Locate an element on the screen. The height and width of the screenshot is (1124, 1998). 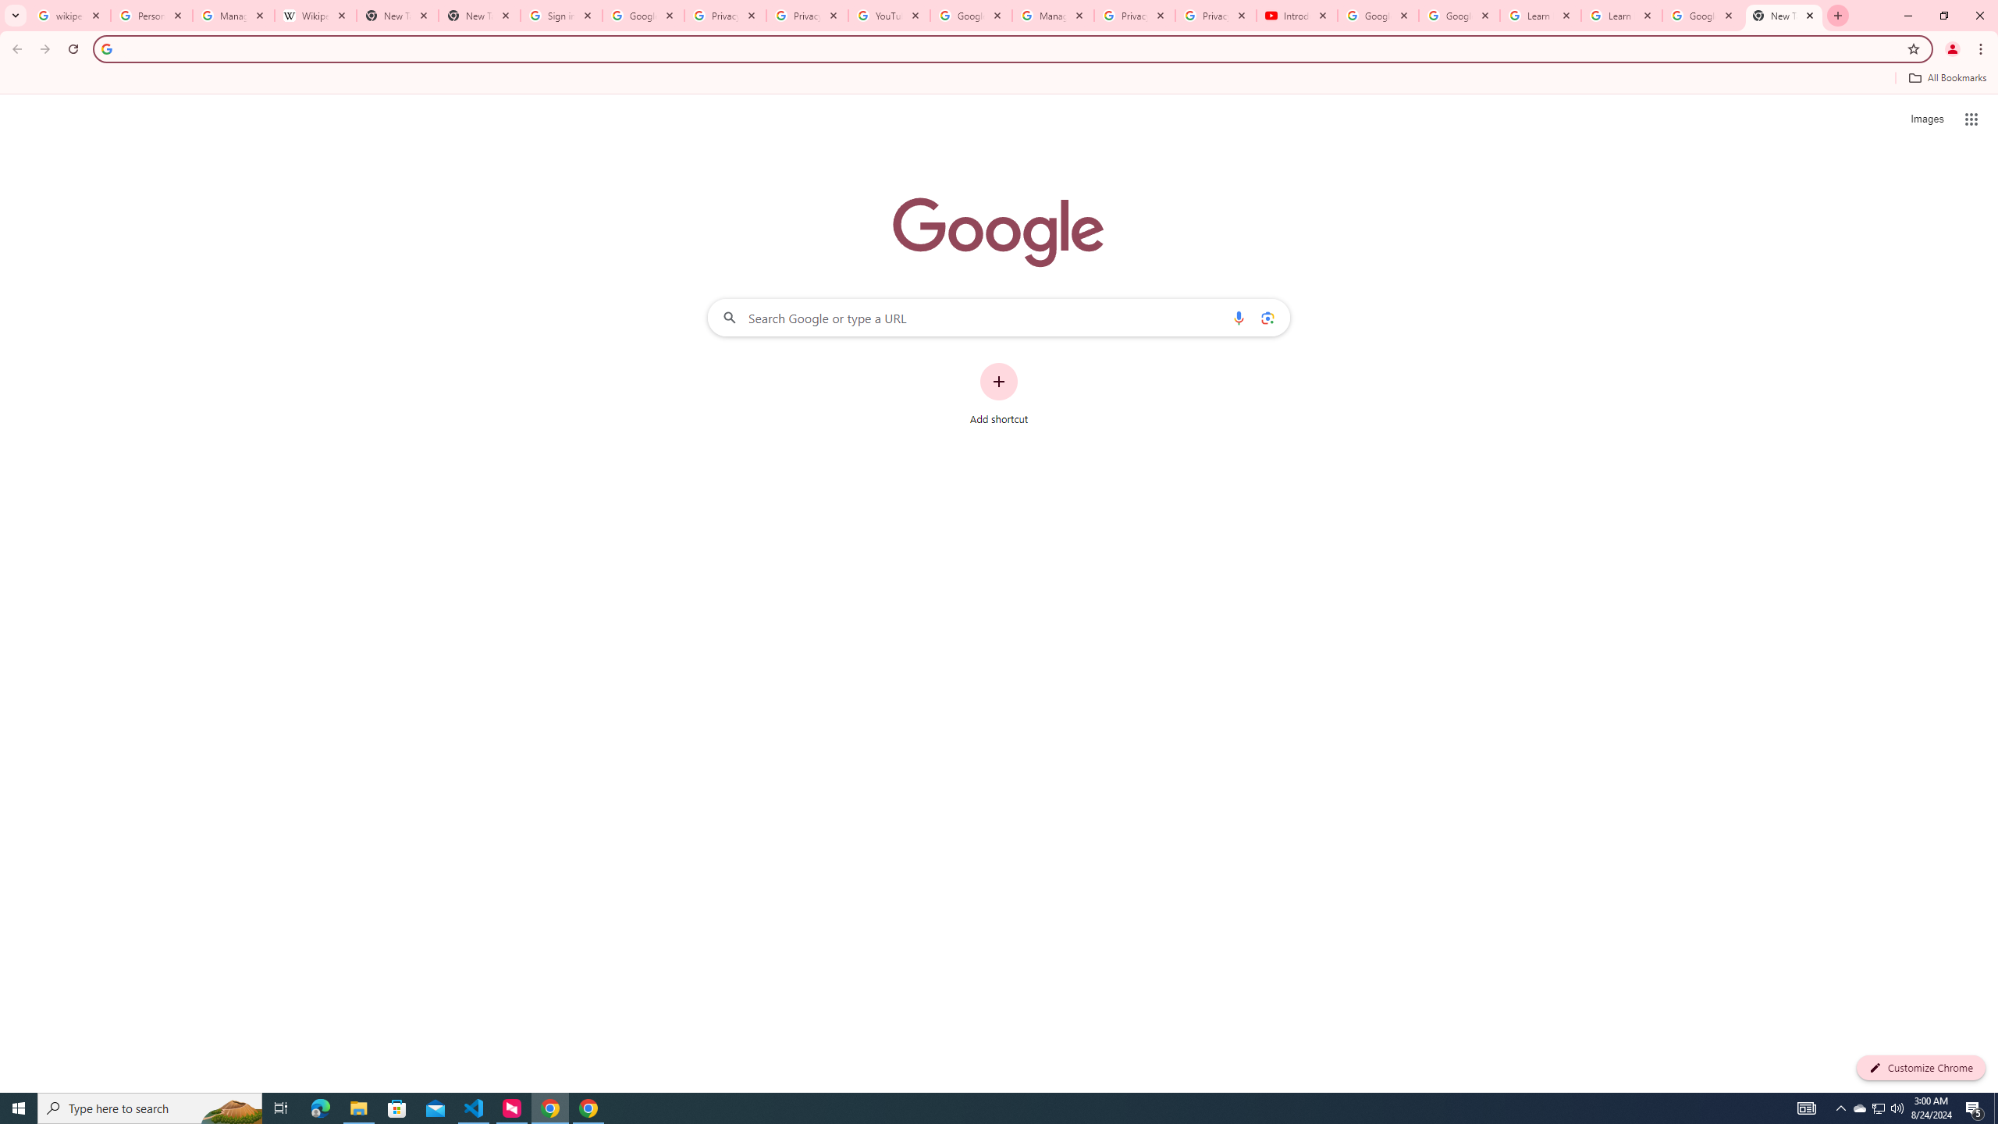
Google Account Help is located at coordinates (1378, 16).